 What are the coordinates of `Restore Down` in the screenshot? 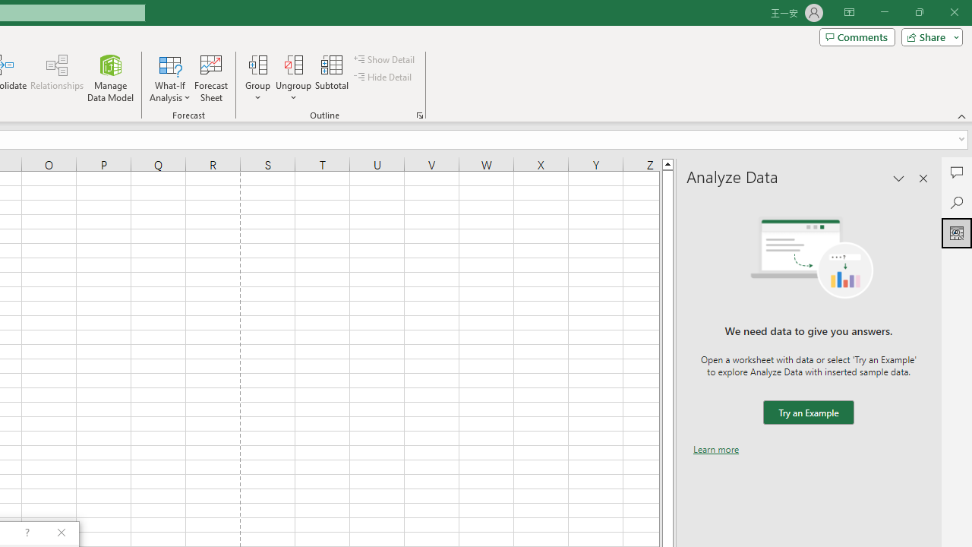 It's located at (919, 12).